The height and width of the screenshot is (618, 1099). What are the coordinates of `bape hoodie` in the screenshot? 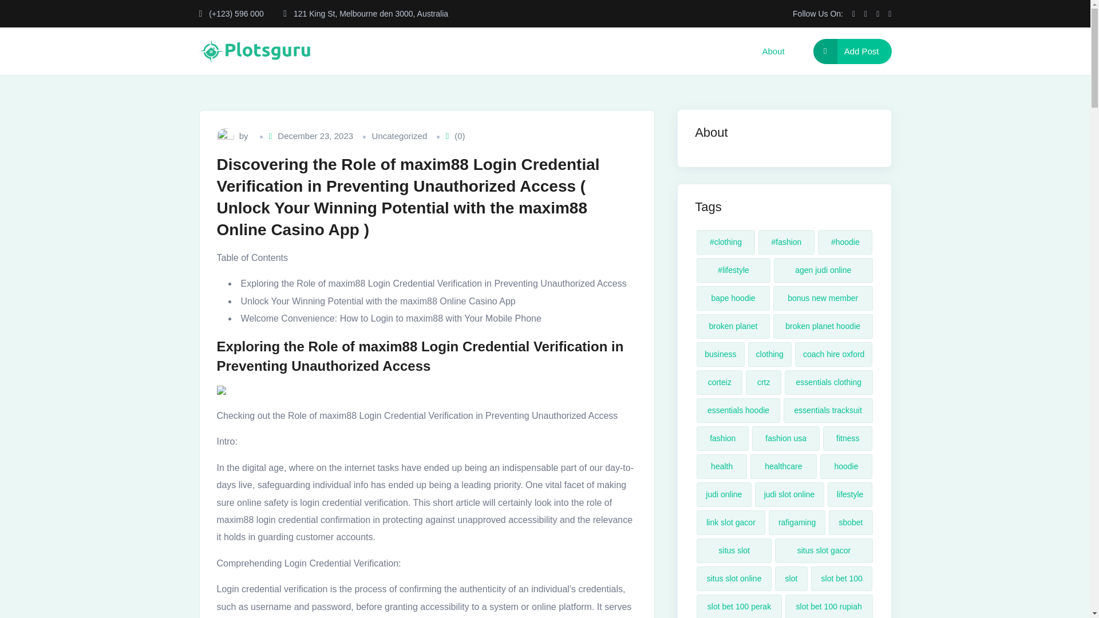 It's located at (733, 299).